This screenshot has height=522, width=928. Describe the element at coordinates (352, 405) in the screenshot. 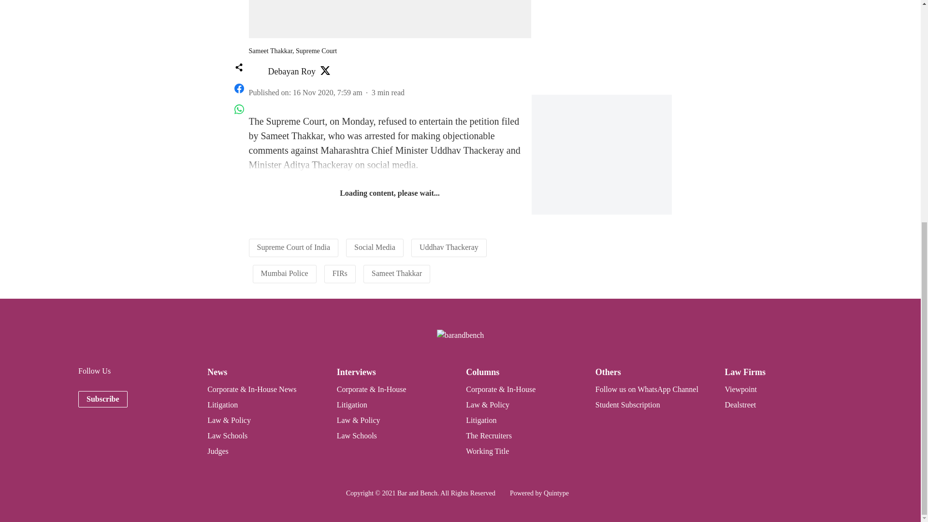

I see `Litigation` at that location.